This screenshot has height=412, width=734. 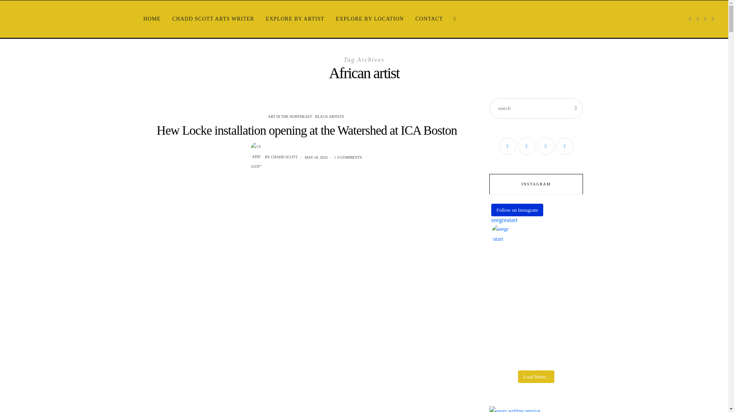 I want to click on HOME, so click(x=152, y=19).